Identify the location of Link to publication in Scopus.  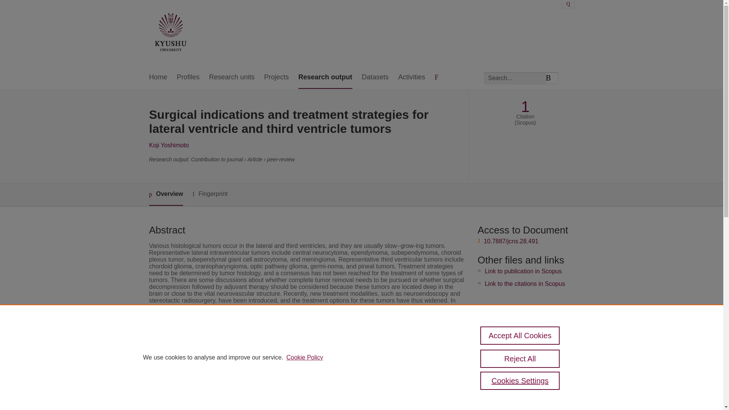
(523, 271).